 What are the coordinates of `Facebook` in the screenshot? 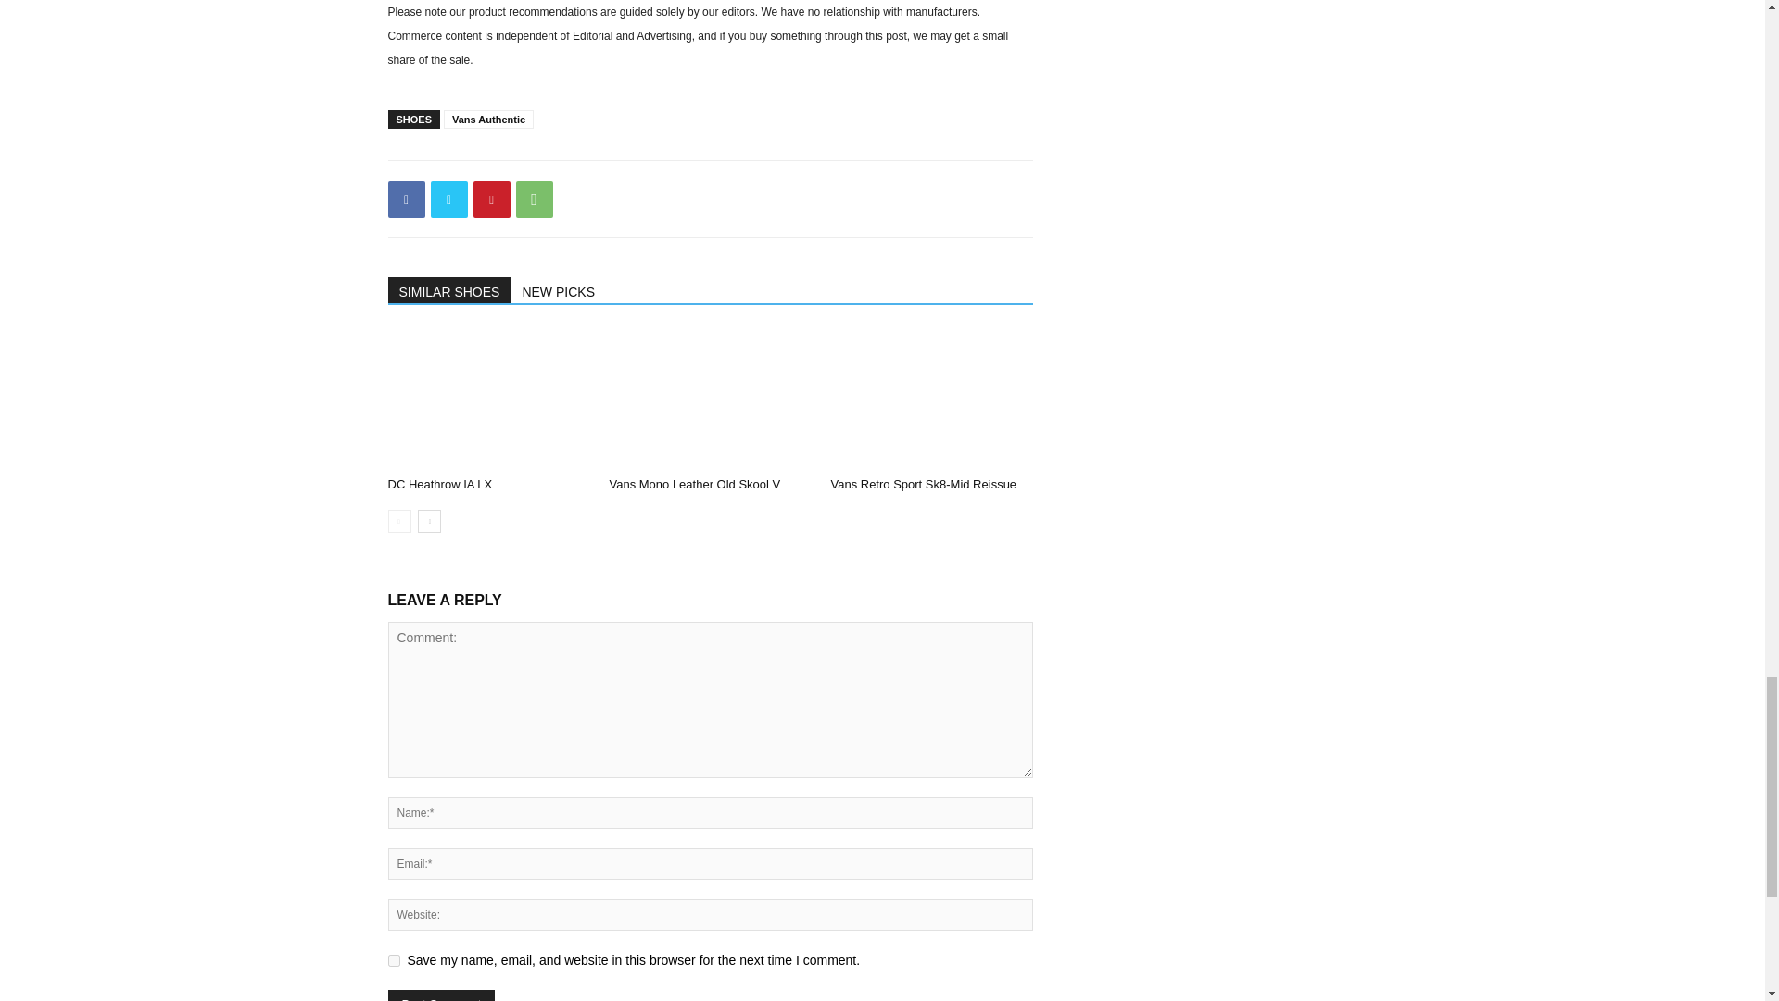 It's located at (406, 199).